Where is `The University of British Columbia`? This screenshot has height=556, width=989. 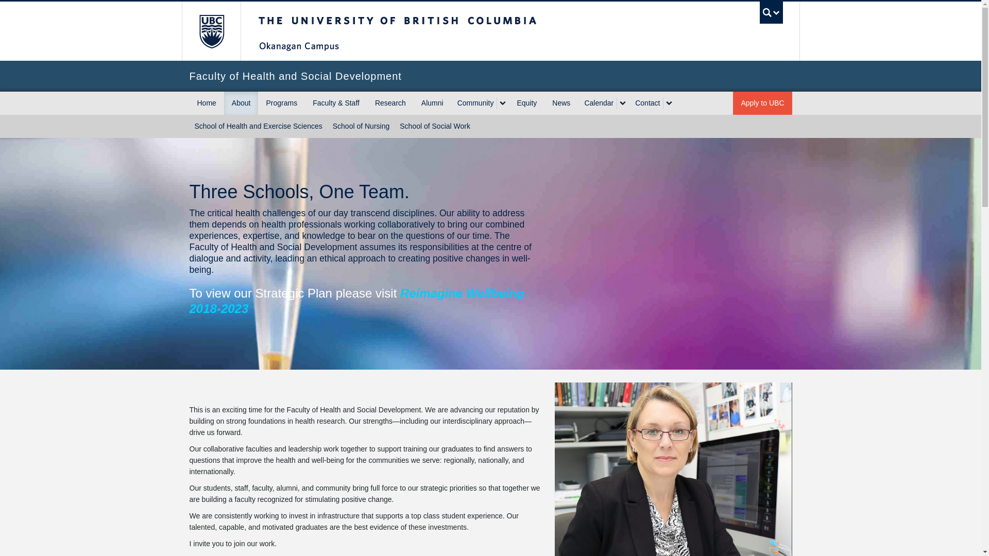 The University of British Columbia is located at coordinates (432, 31).